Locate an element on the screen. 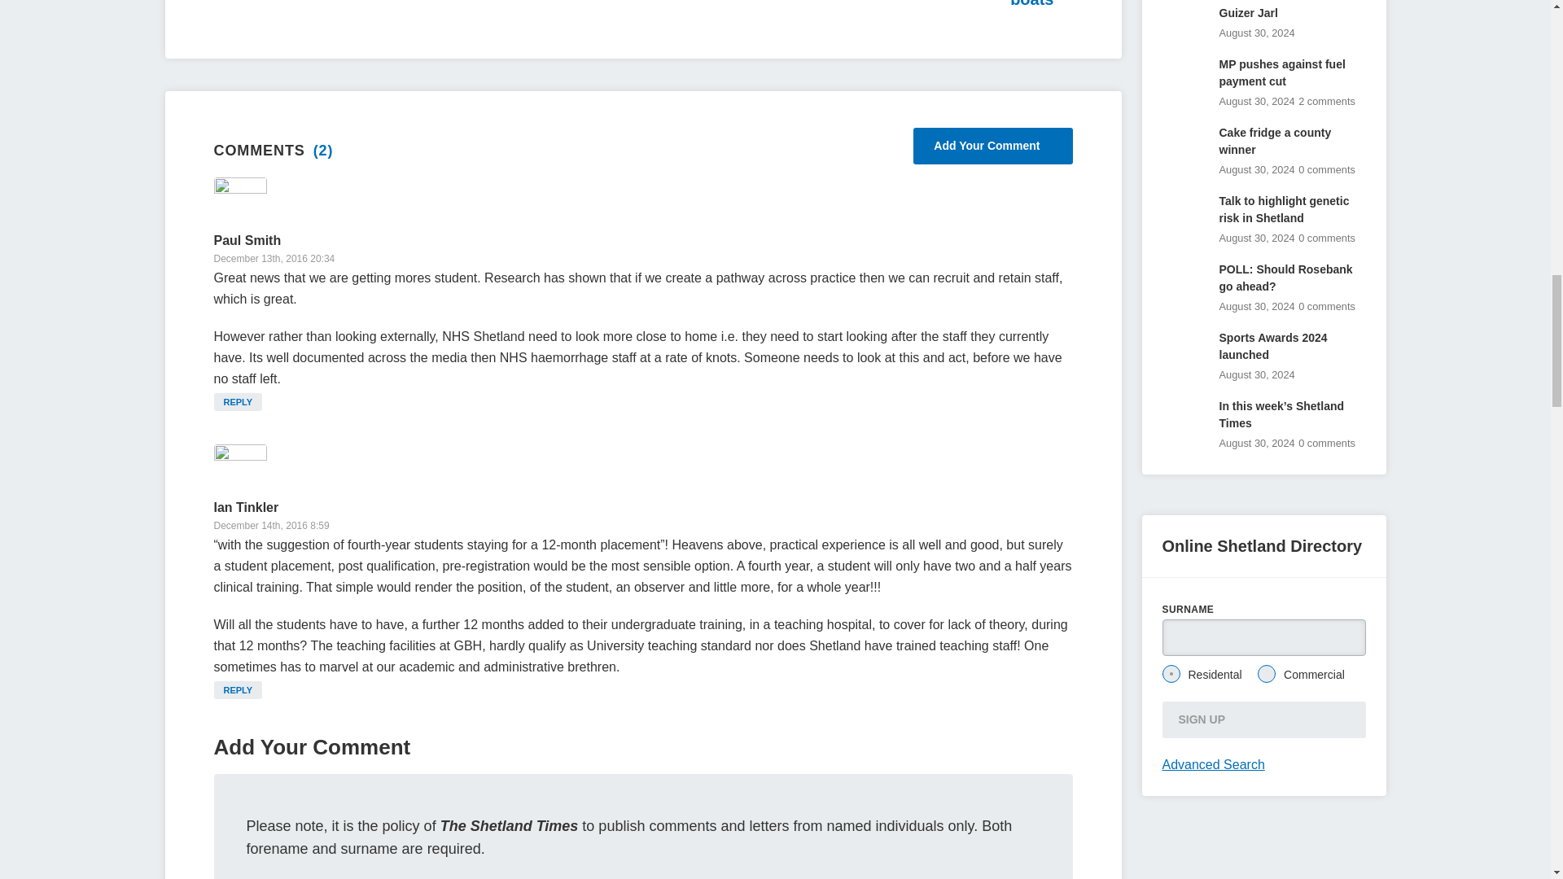 The image size is (1563, 879). Paul Smith is located at coordinates (247, 240).